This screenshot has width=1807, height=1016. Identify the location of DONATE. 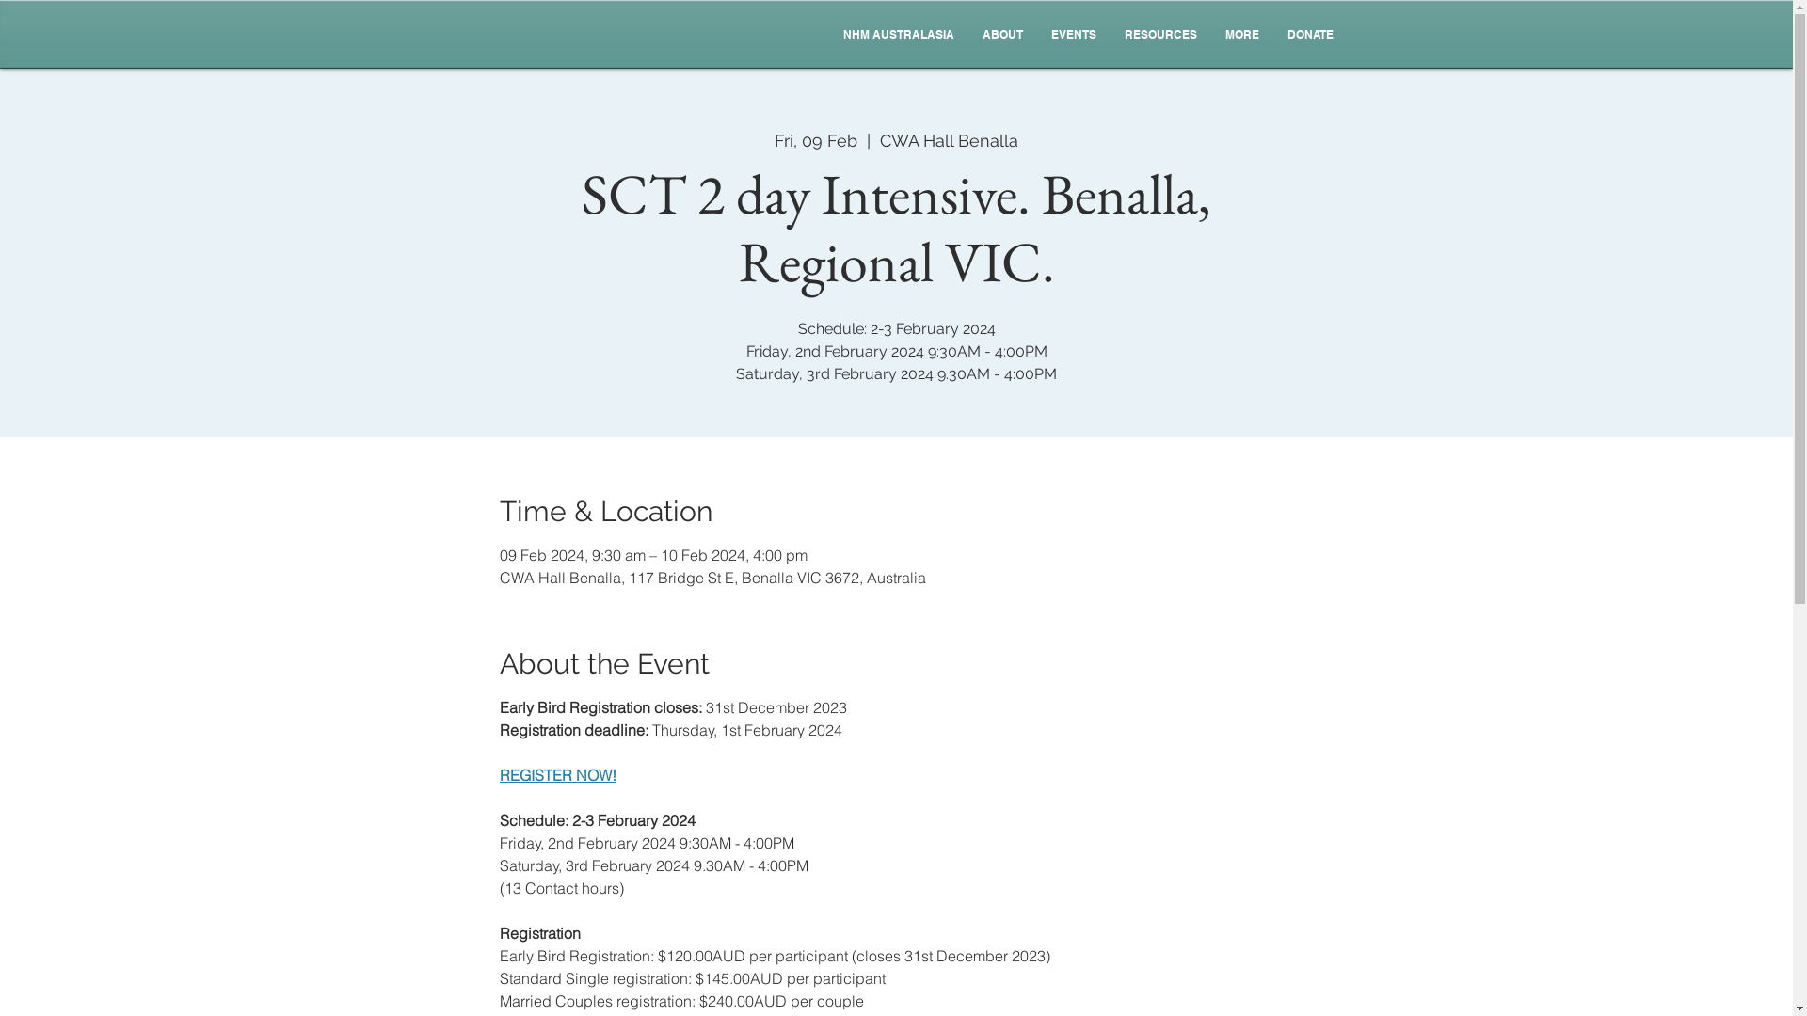
(1310, 35).